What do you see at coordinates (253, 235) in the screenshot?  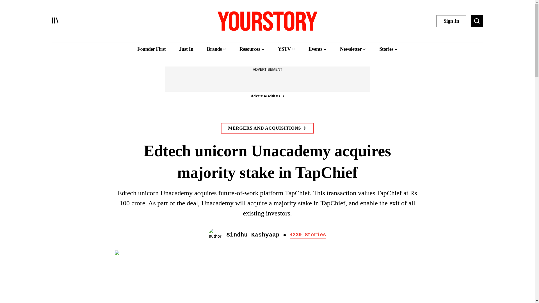 I see `Sindhu Kashyaap` at bounding box center [253, 235].